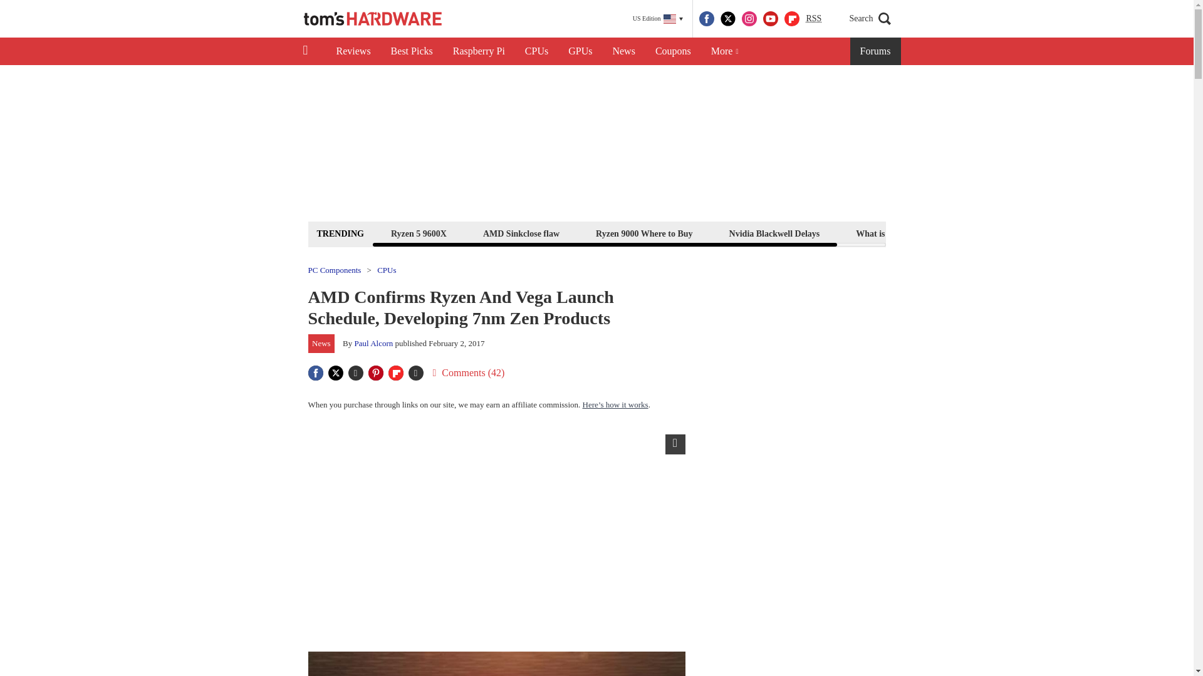  I want to click on US Edition, so click(658, 19).